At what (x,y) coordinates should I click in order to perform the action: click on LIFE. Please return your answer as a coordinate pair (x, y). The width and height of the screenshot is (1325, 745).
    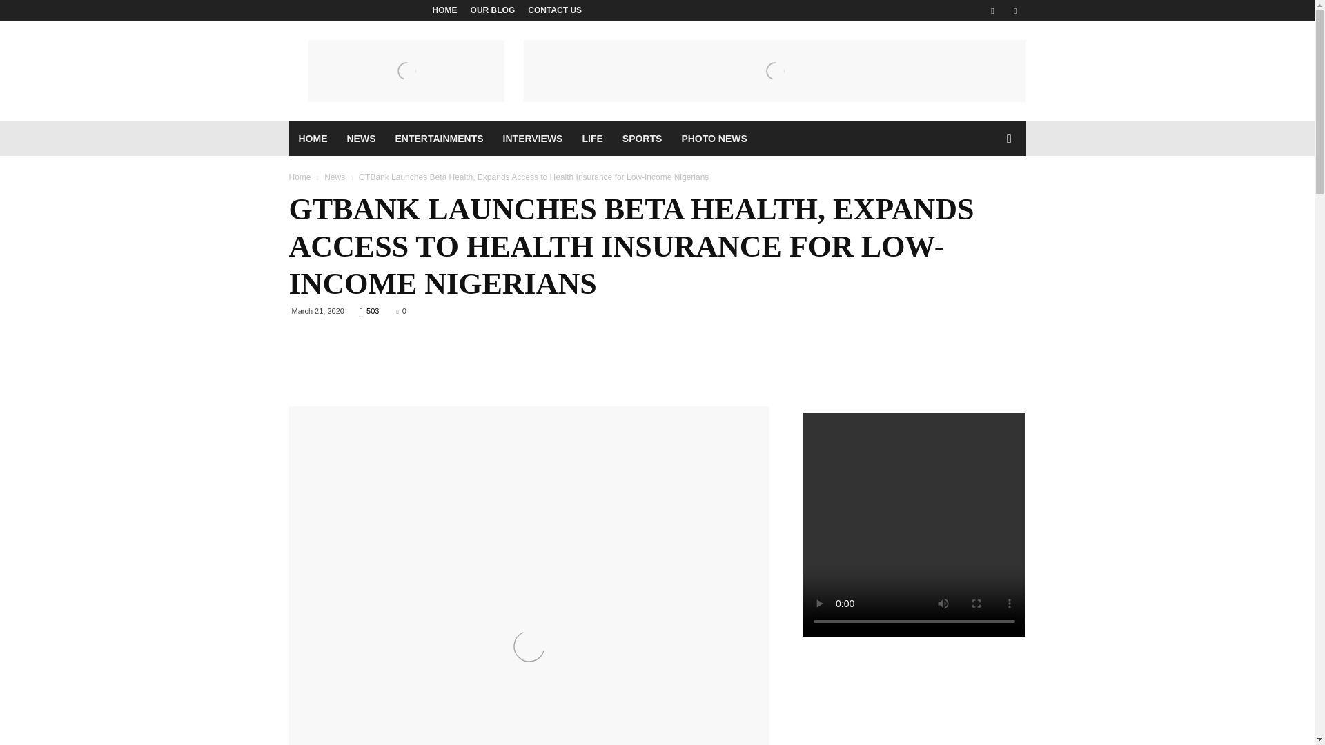
    Looking at the image, I should click on (592, 138).